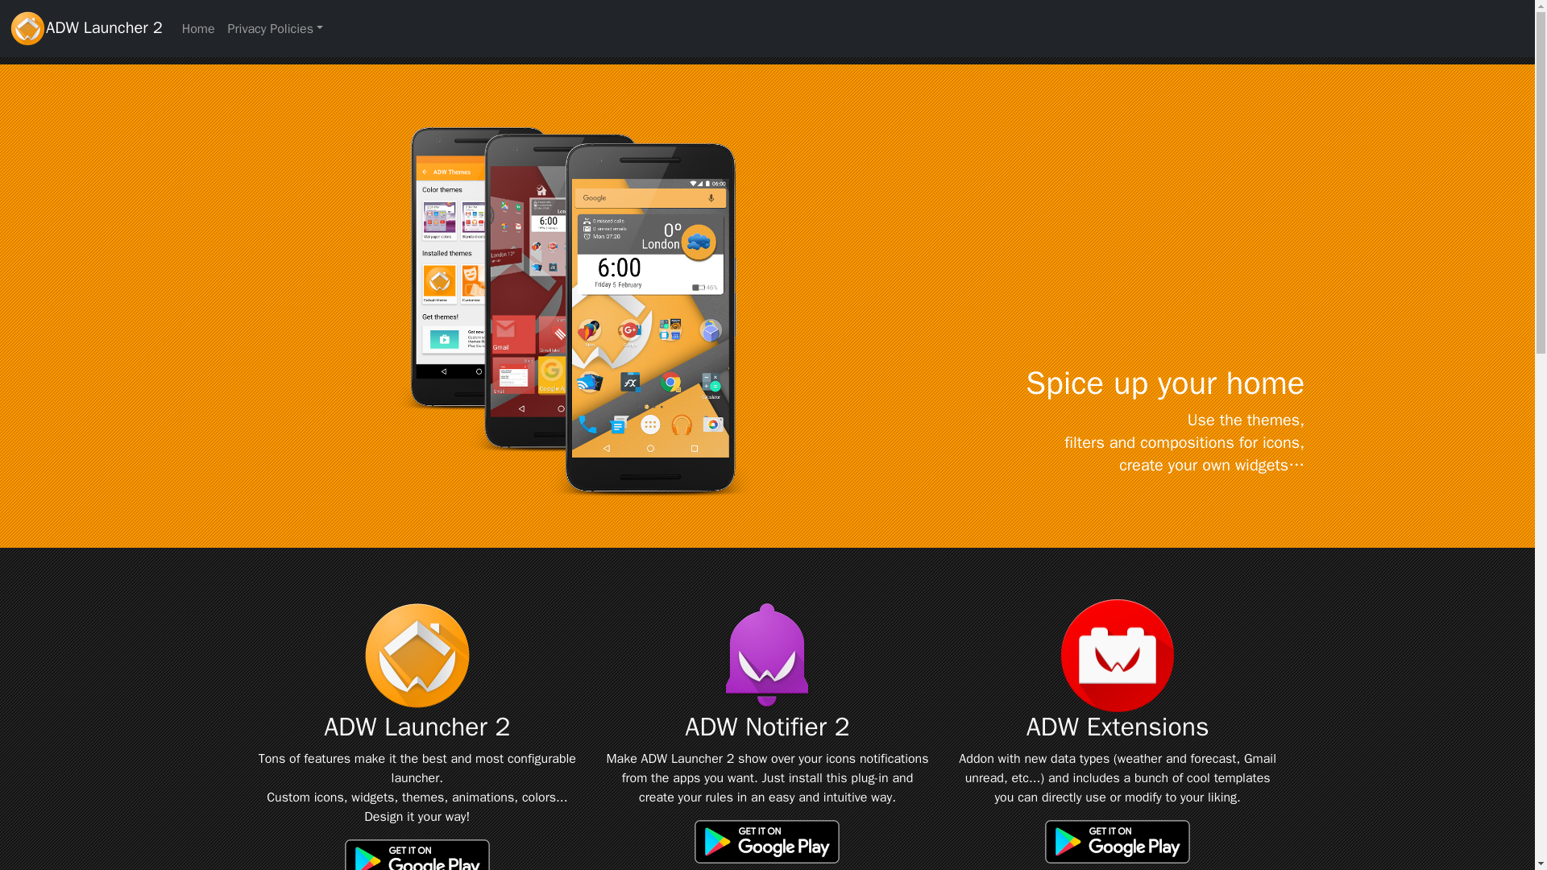 This screenshot has width=1547, height=870. I want to click on Home, so click(198, 29).